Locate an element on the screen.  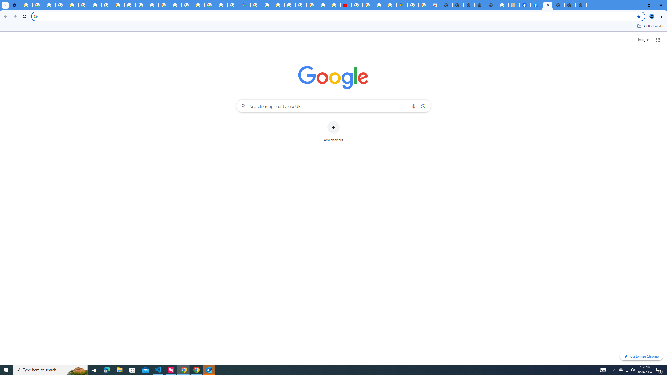
Privacy Help Center - Policies Help is located at coordinates (323, 5).